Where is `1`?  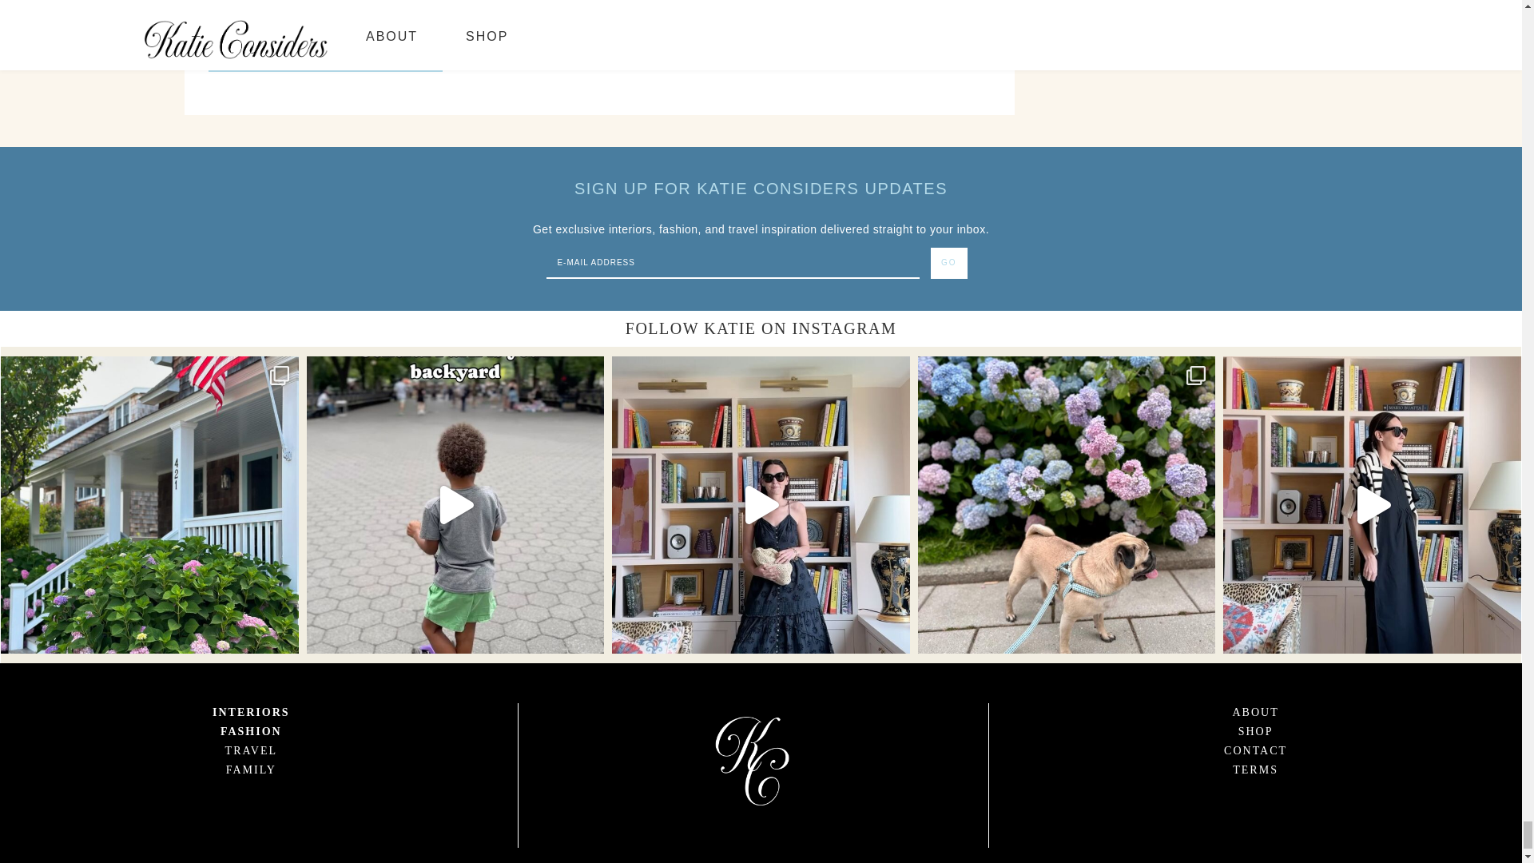 1 is located at coordinates (214, 11).